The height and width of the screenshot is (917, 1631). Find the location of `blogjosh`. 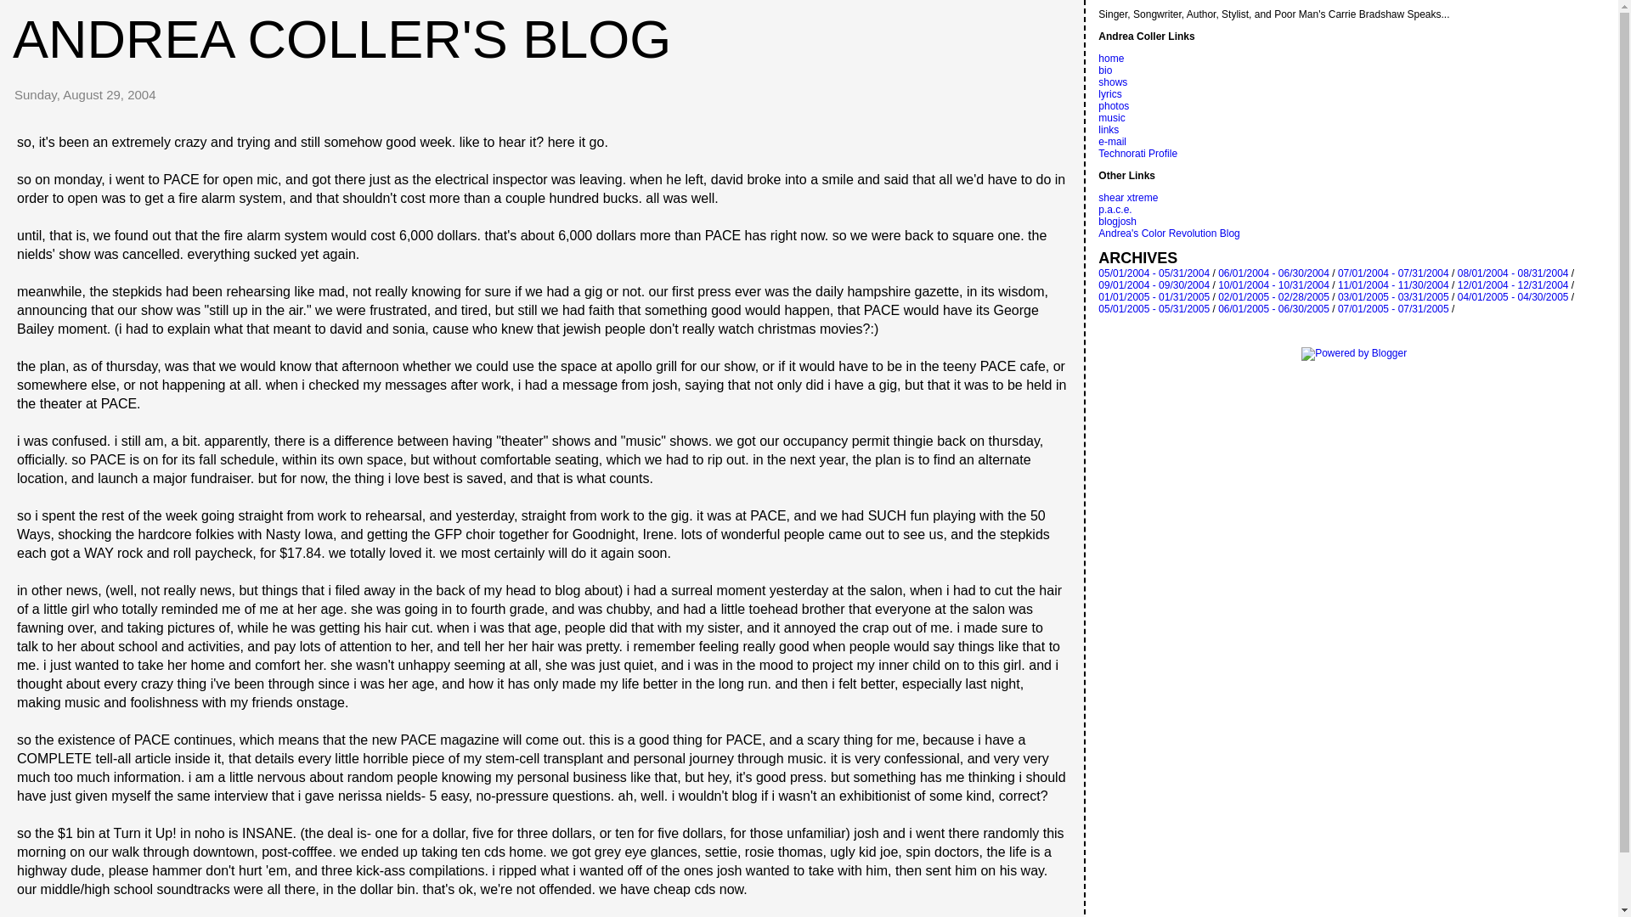

blogjosh is located at coordinates (1117, 221).